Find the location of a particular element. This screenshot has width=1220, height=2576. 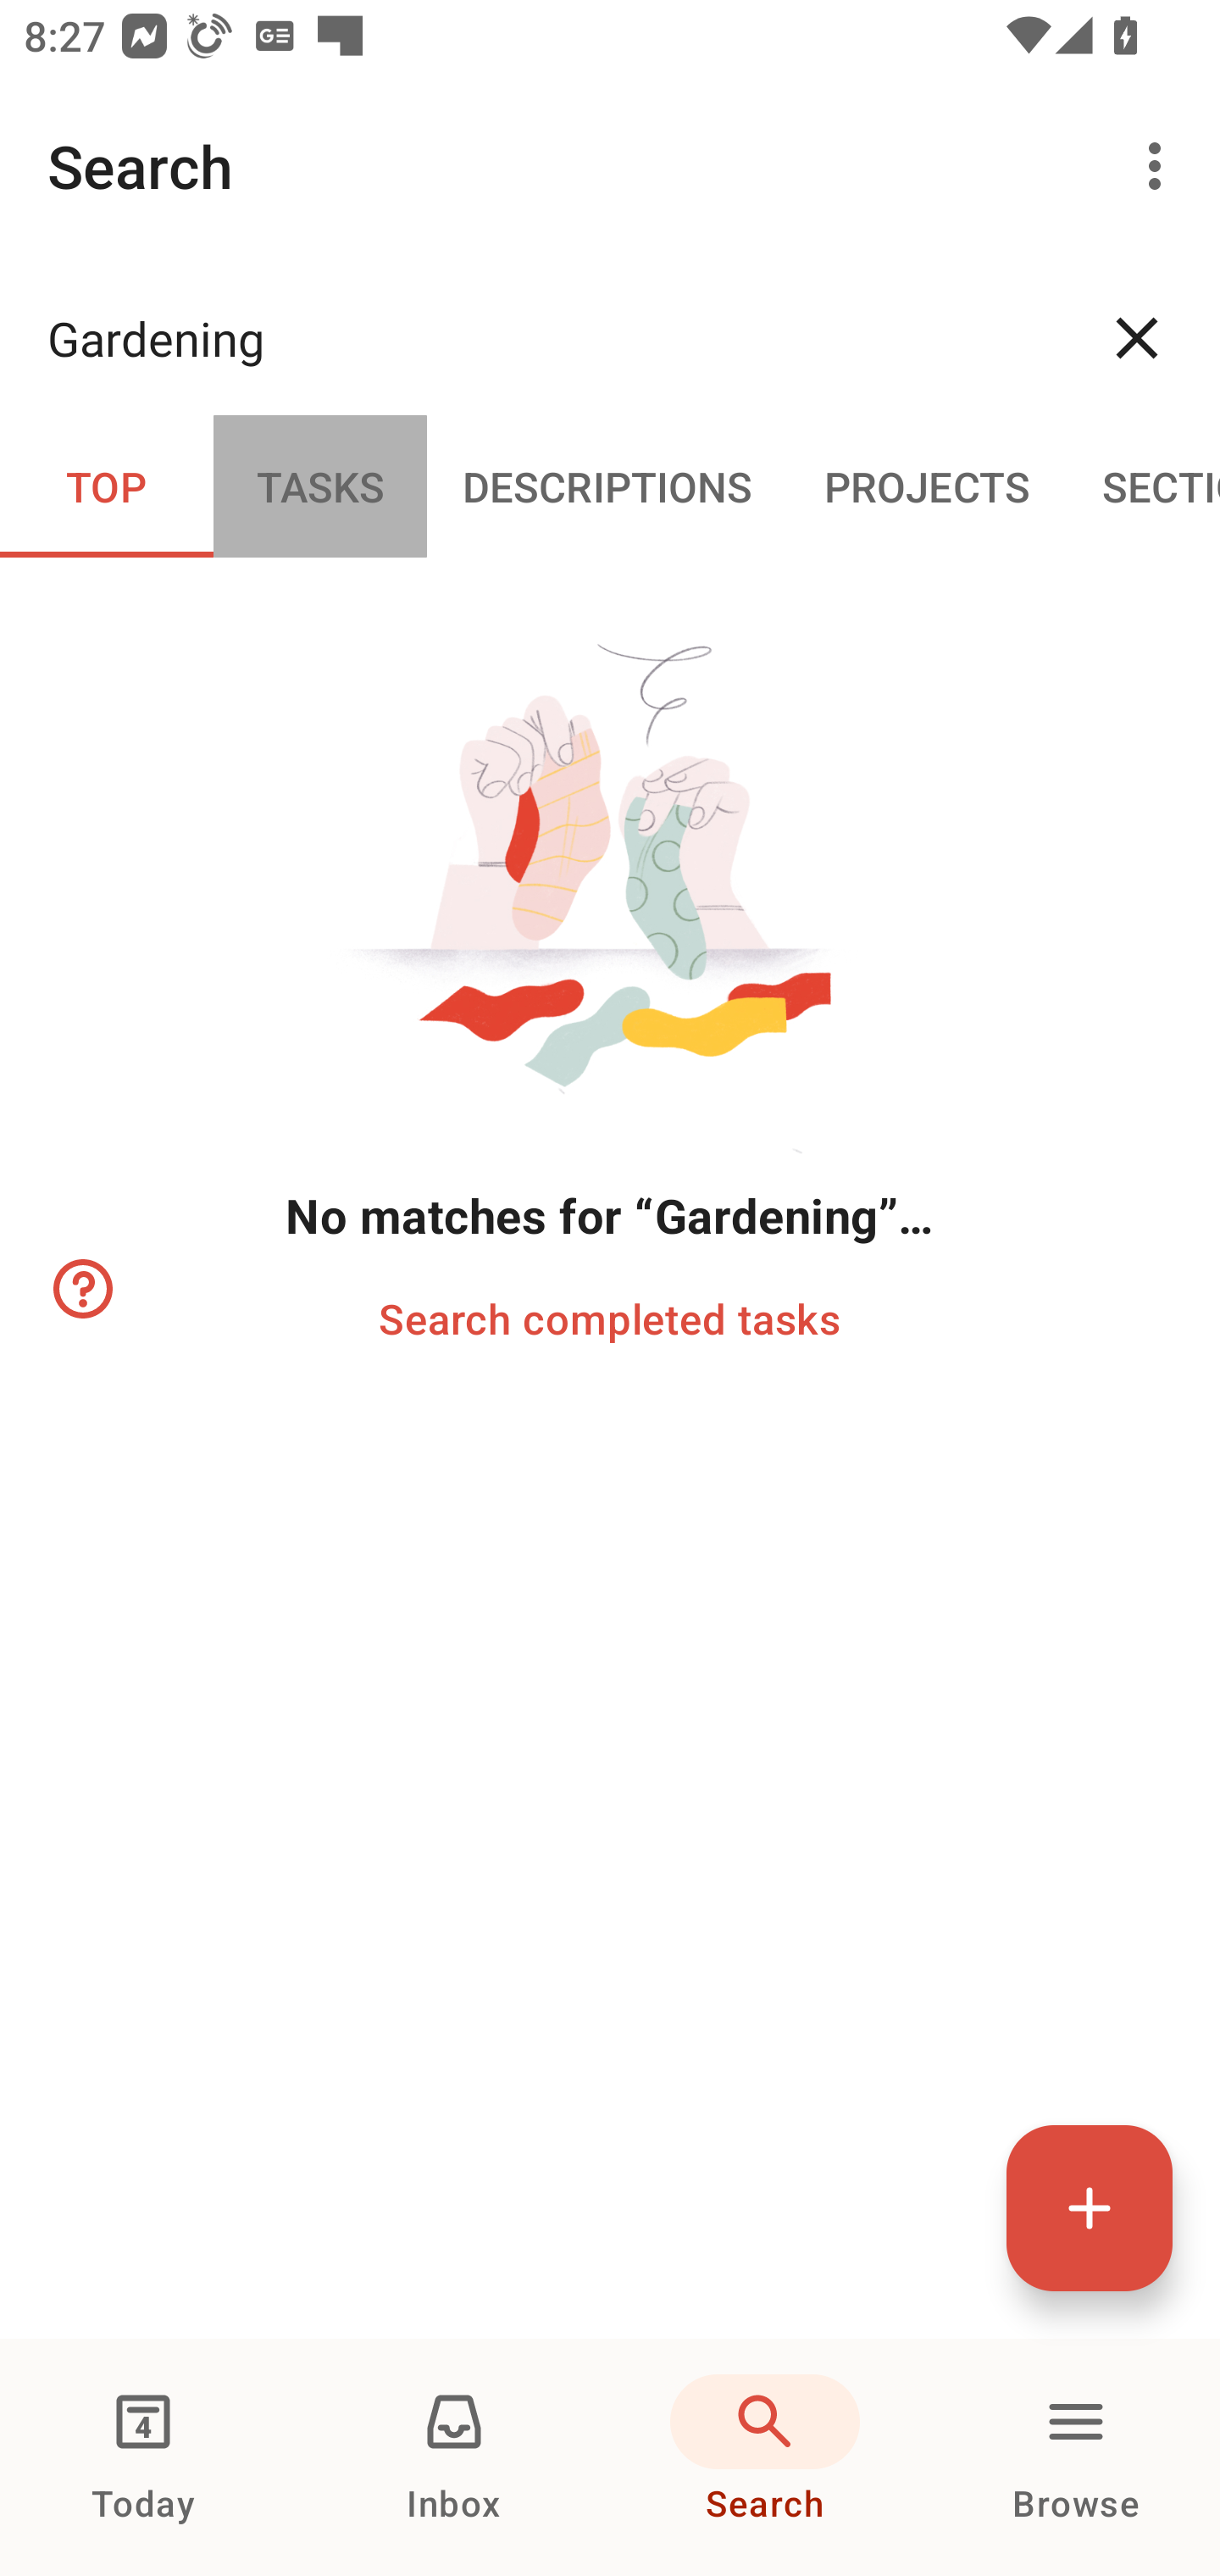

Search completed tasks is located at coordinates (608, 1317).